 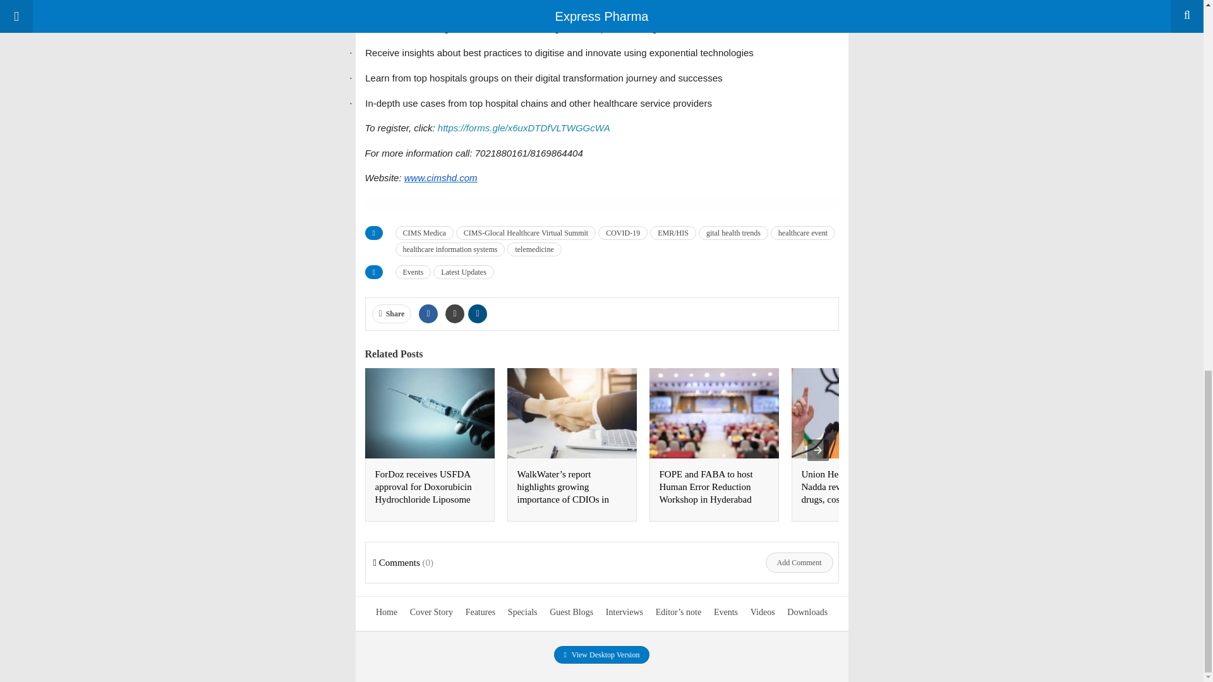 What do you see at coordinates (623, 232) in the screenshot?
I see `COVID-19` at bounding box center [623, 232].